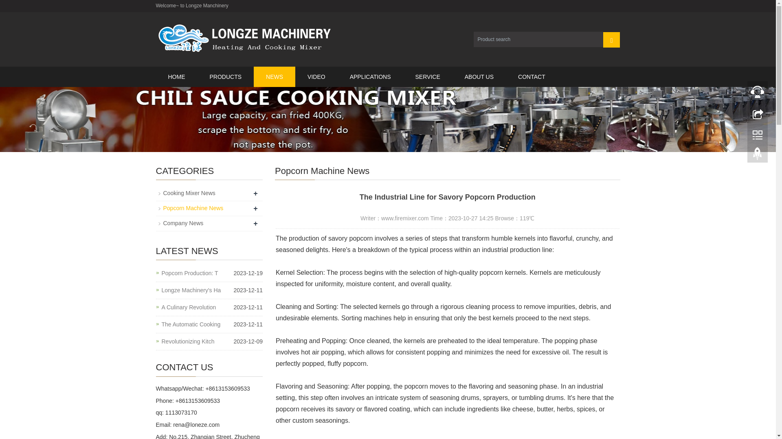 Image resolution: width=782 pixels, height=439 pixels. What do you see at coordinates (532, 76) in the screenshot?
I see `CONTACT` at bounding box center [532, 76].